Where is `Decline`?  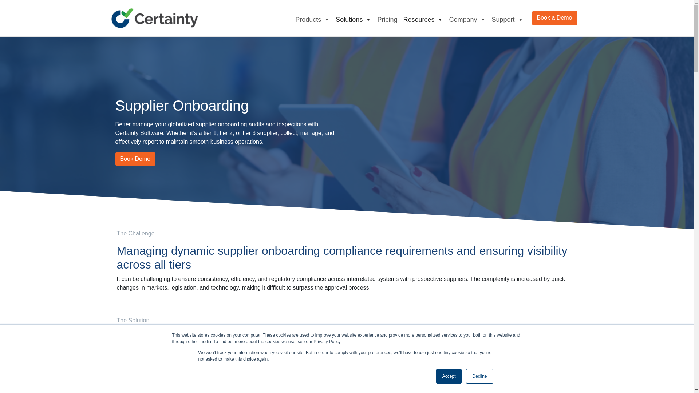 Decline is located at coordinates (479, 376).